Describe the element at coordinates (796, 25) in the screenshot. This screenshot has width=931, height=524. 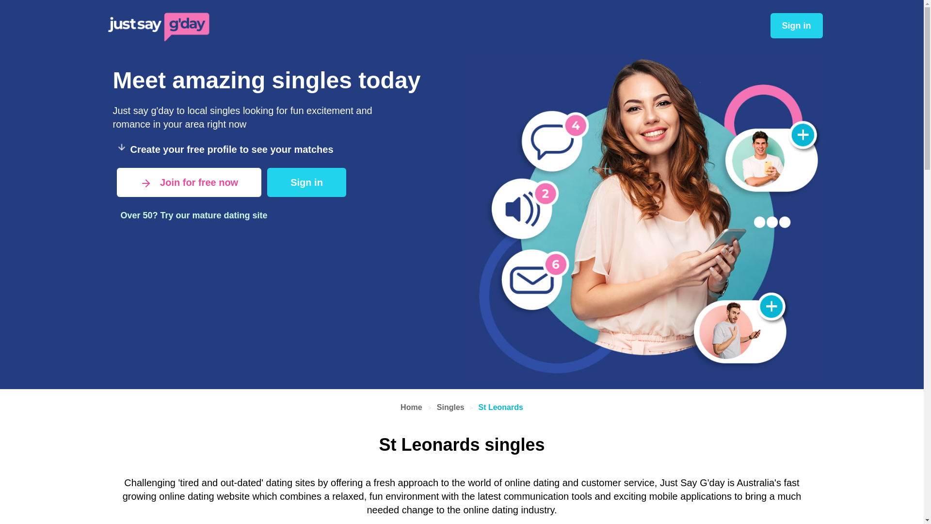
I see `Sign in` at that location.